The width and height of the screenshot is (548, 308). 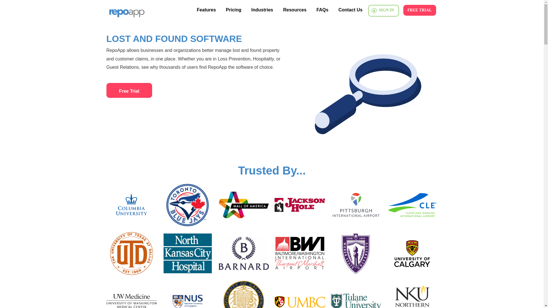 What do you see at coordinates (233, 10) in the screenshot?
I see `Pricing` at bounding box center [233, 10].